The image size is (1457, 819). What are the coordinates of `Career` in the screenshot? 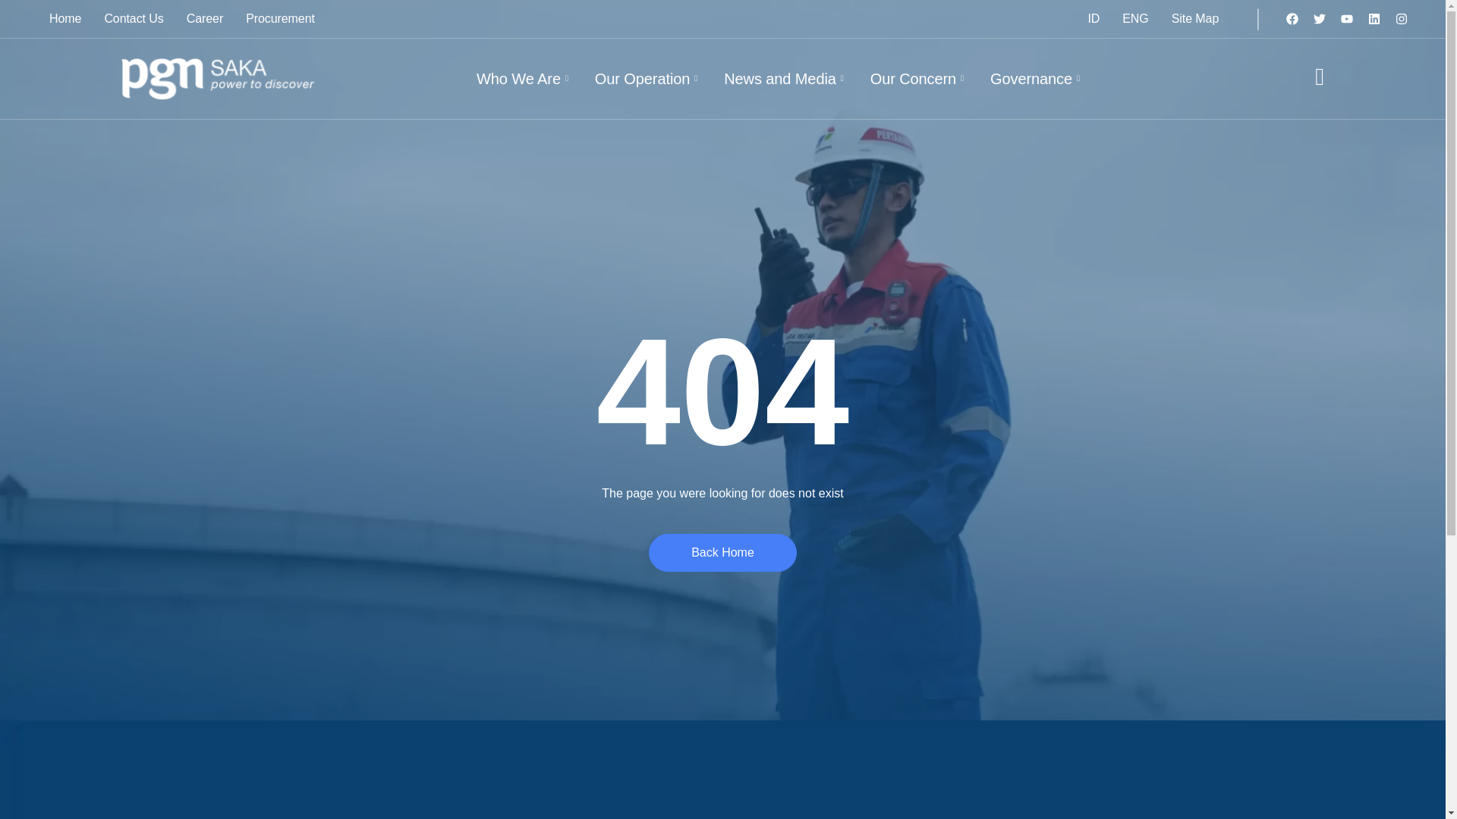 It's located at (205, 18).